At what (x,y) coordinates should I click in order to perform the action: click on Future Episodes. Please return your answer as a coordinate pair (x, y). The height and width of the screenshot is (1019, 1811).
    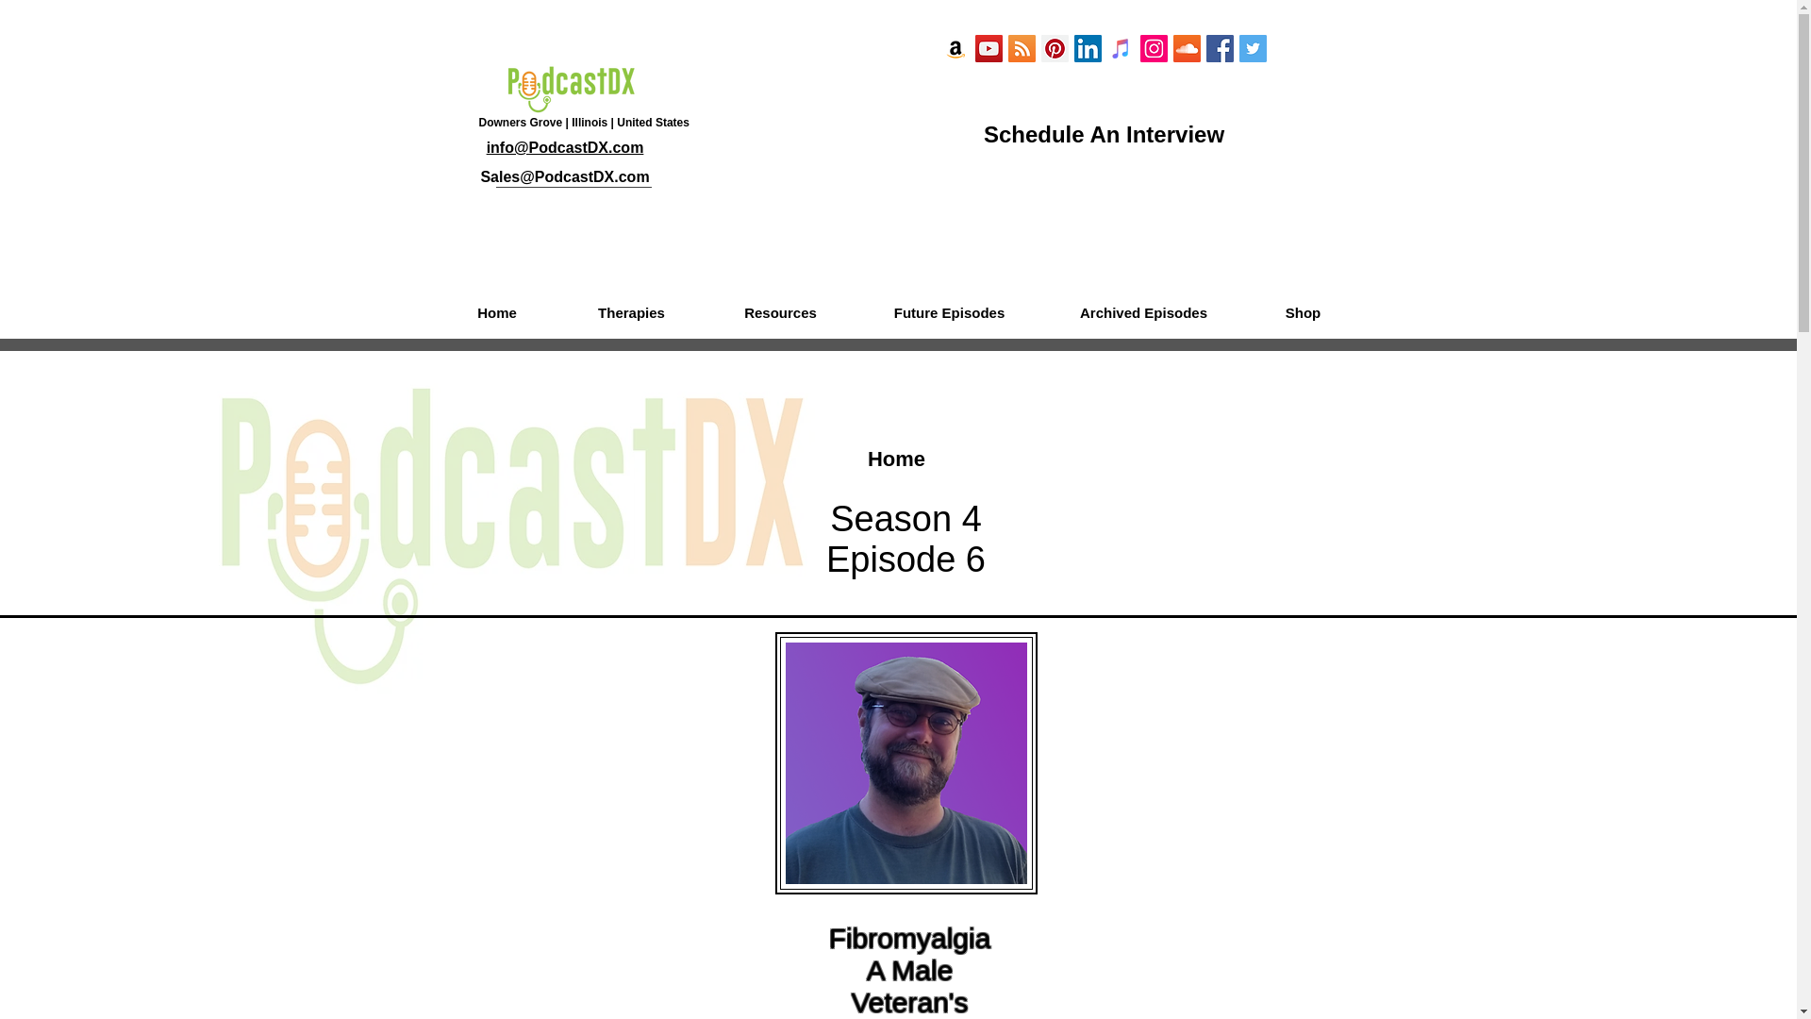
    Looking at the image, I should click on (949, 313).